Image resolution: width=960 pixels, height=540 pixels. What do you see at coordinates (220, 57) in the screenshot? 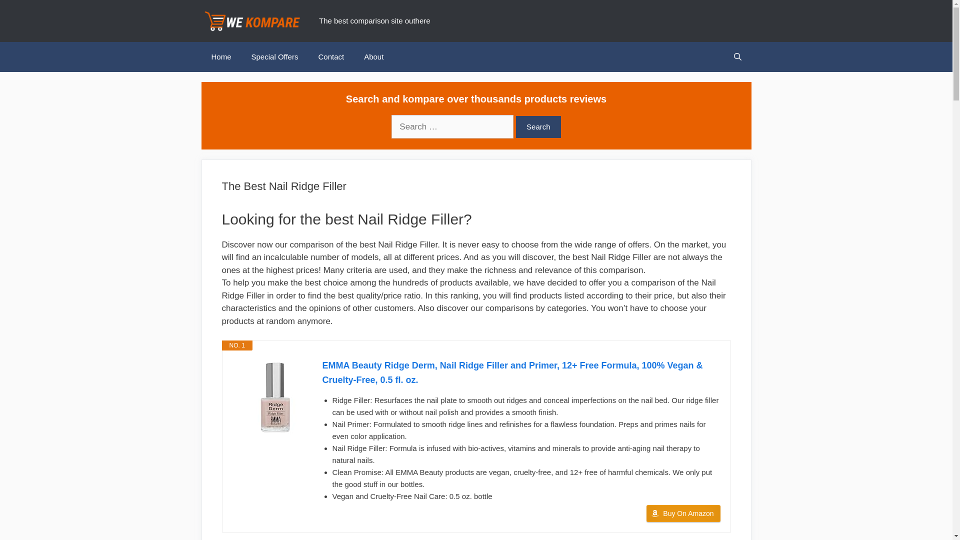
I see `Home` at bounding box center [220, 57].